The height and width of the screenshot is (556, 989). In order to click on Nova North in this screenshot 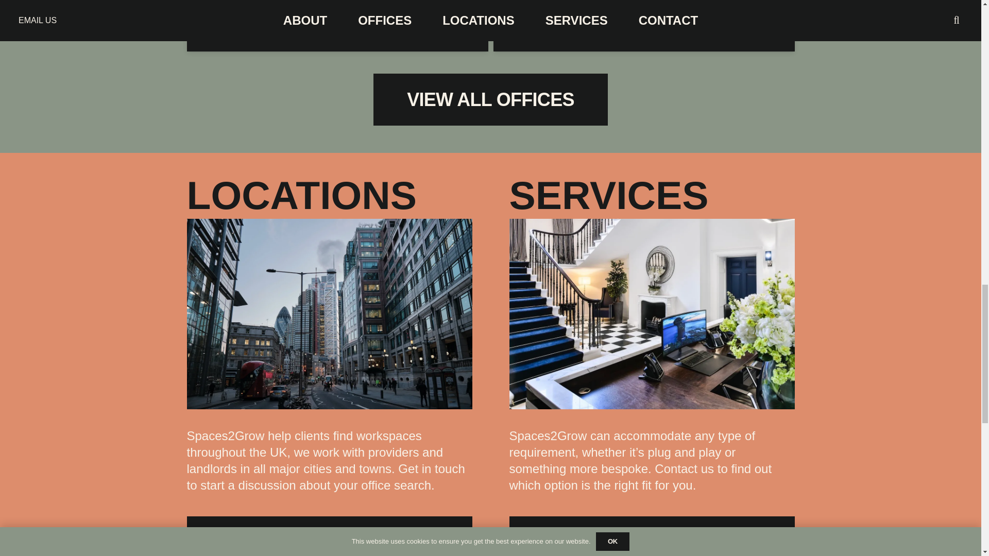, I will do `click(254, 8)`.